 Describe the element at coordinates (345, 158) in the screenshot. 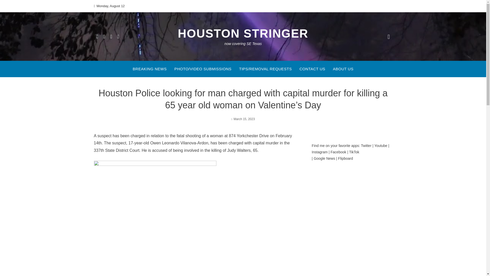

I see `Flipboard` at that location.